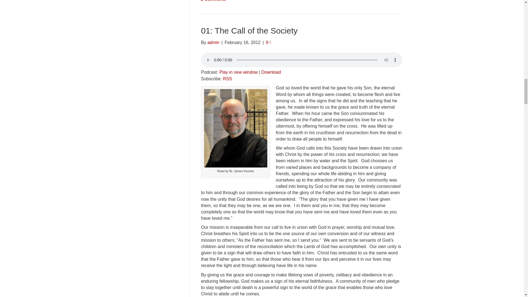  Describe the element at coordinates (249, 31) in the screenshot. I see `01: The Call of the Society` at that location.